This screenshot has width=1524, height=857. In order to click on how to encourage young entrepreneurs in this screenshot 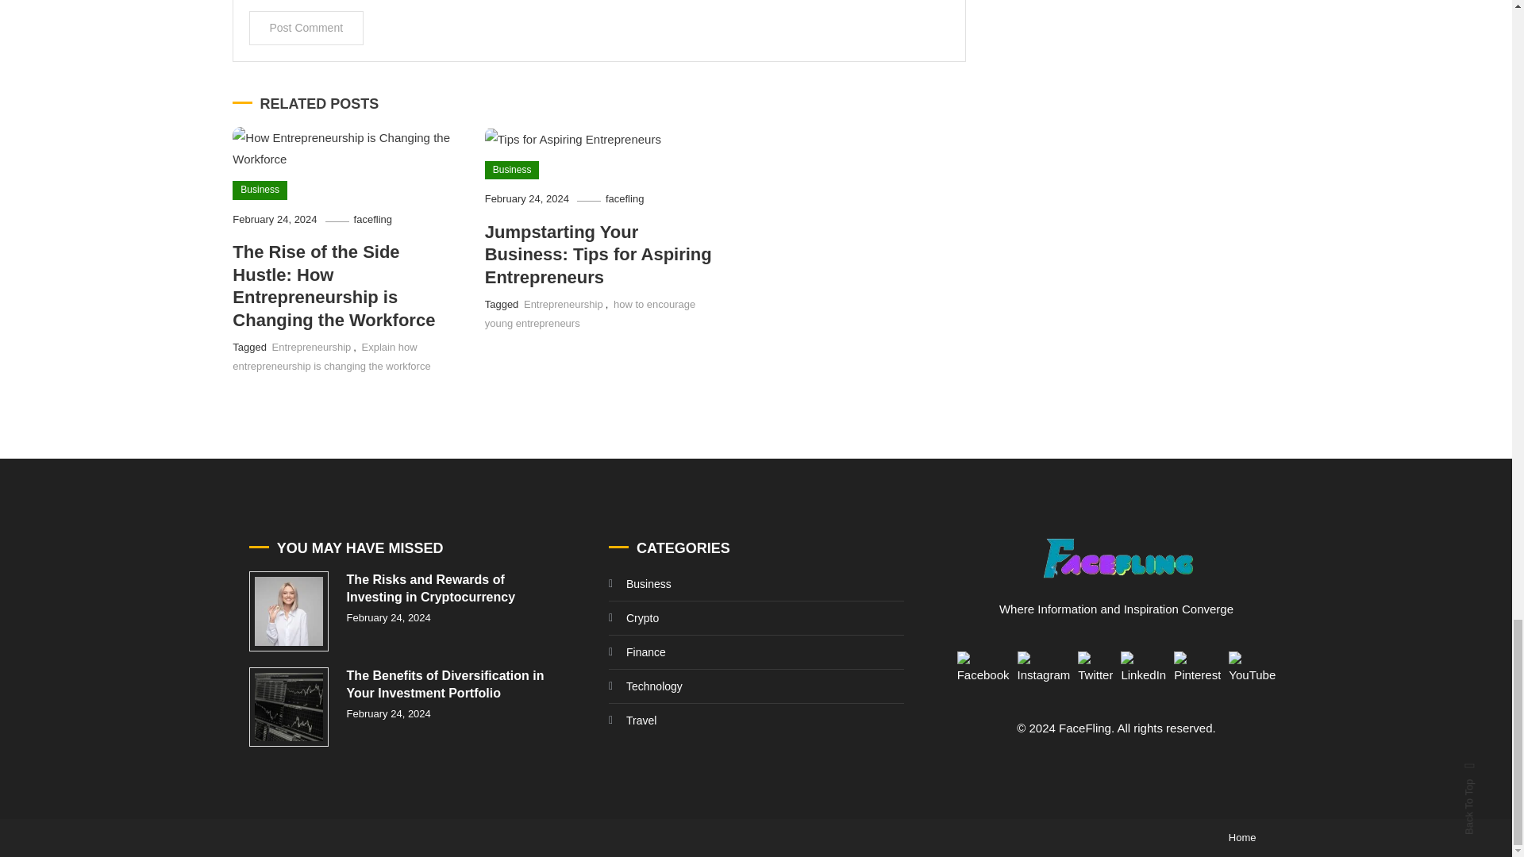, I will do `click(591, 313)`.